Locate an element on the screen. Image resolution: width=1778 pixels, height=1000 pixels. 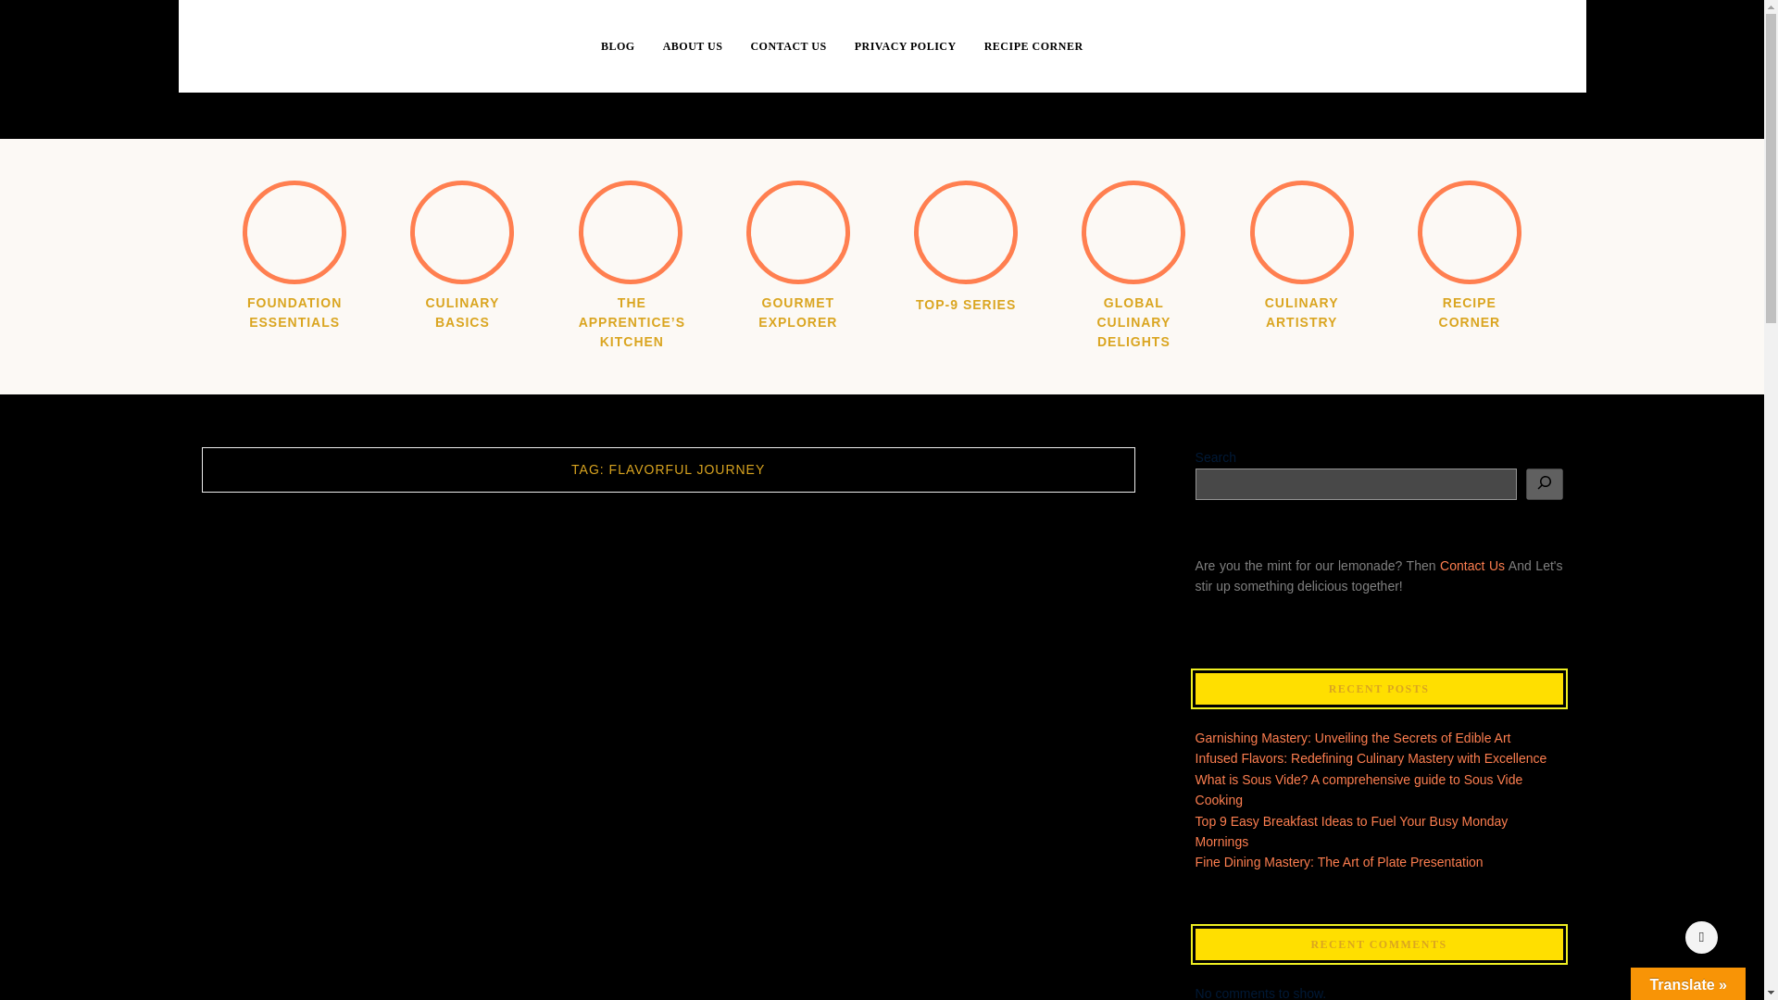
PRIVACY POLICY is located at coordinates (920, 46).